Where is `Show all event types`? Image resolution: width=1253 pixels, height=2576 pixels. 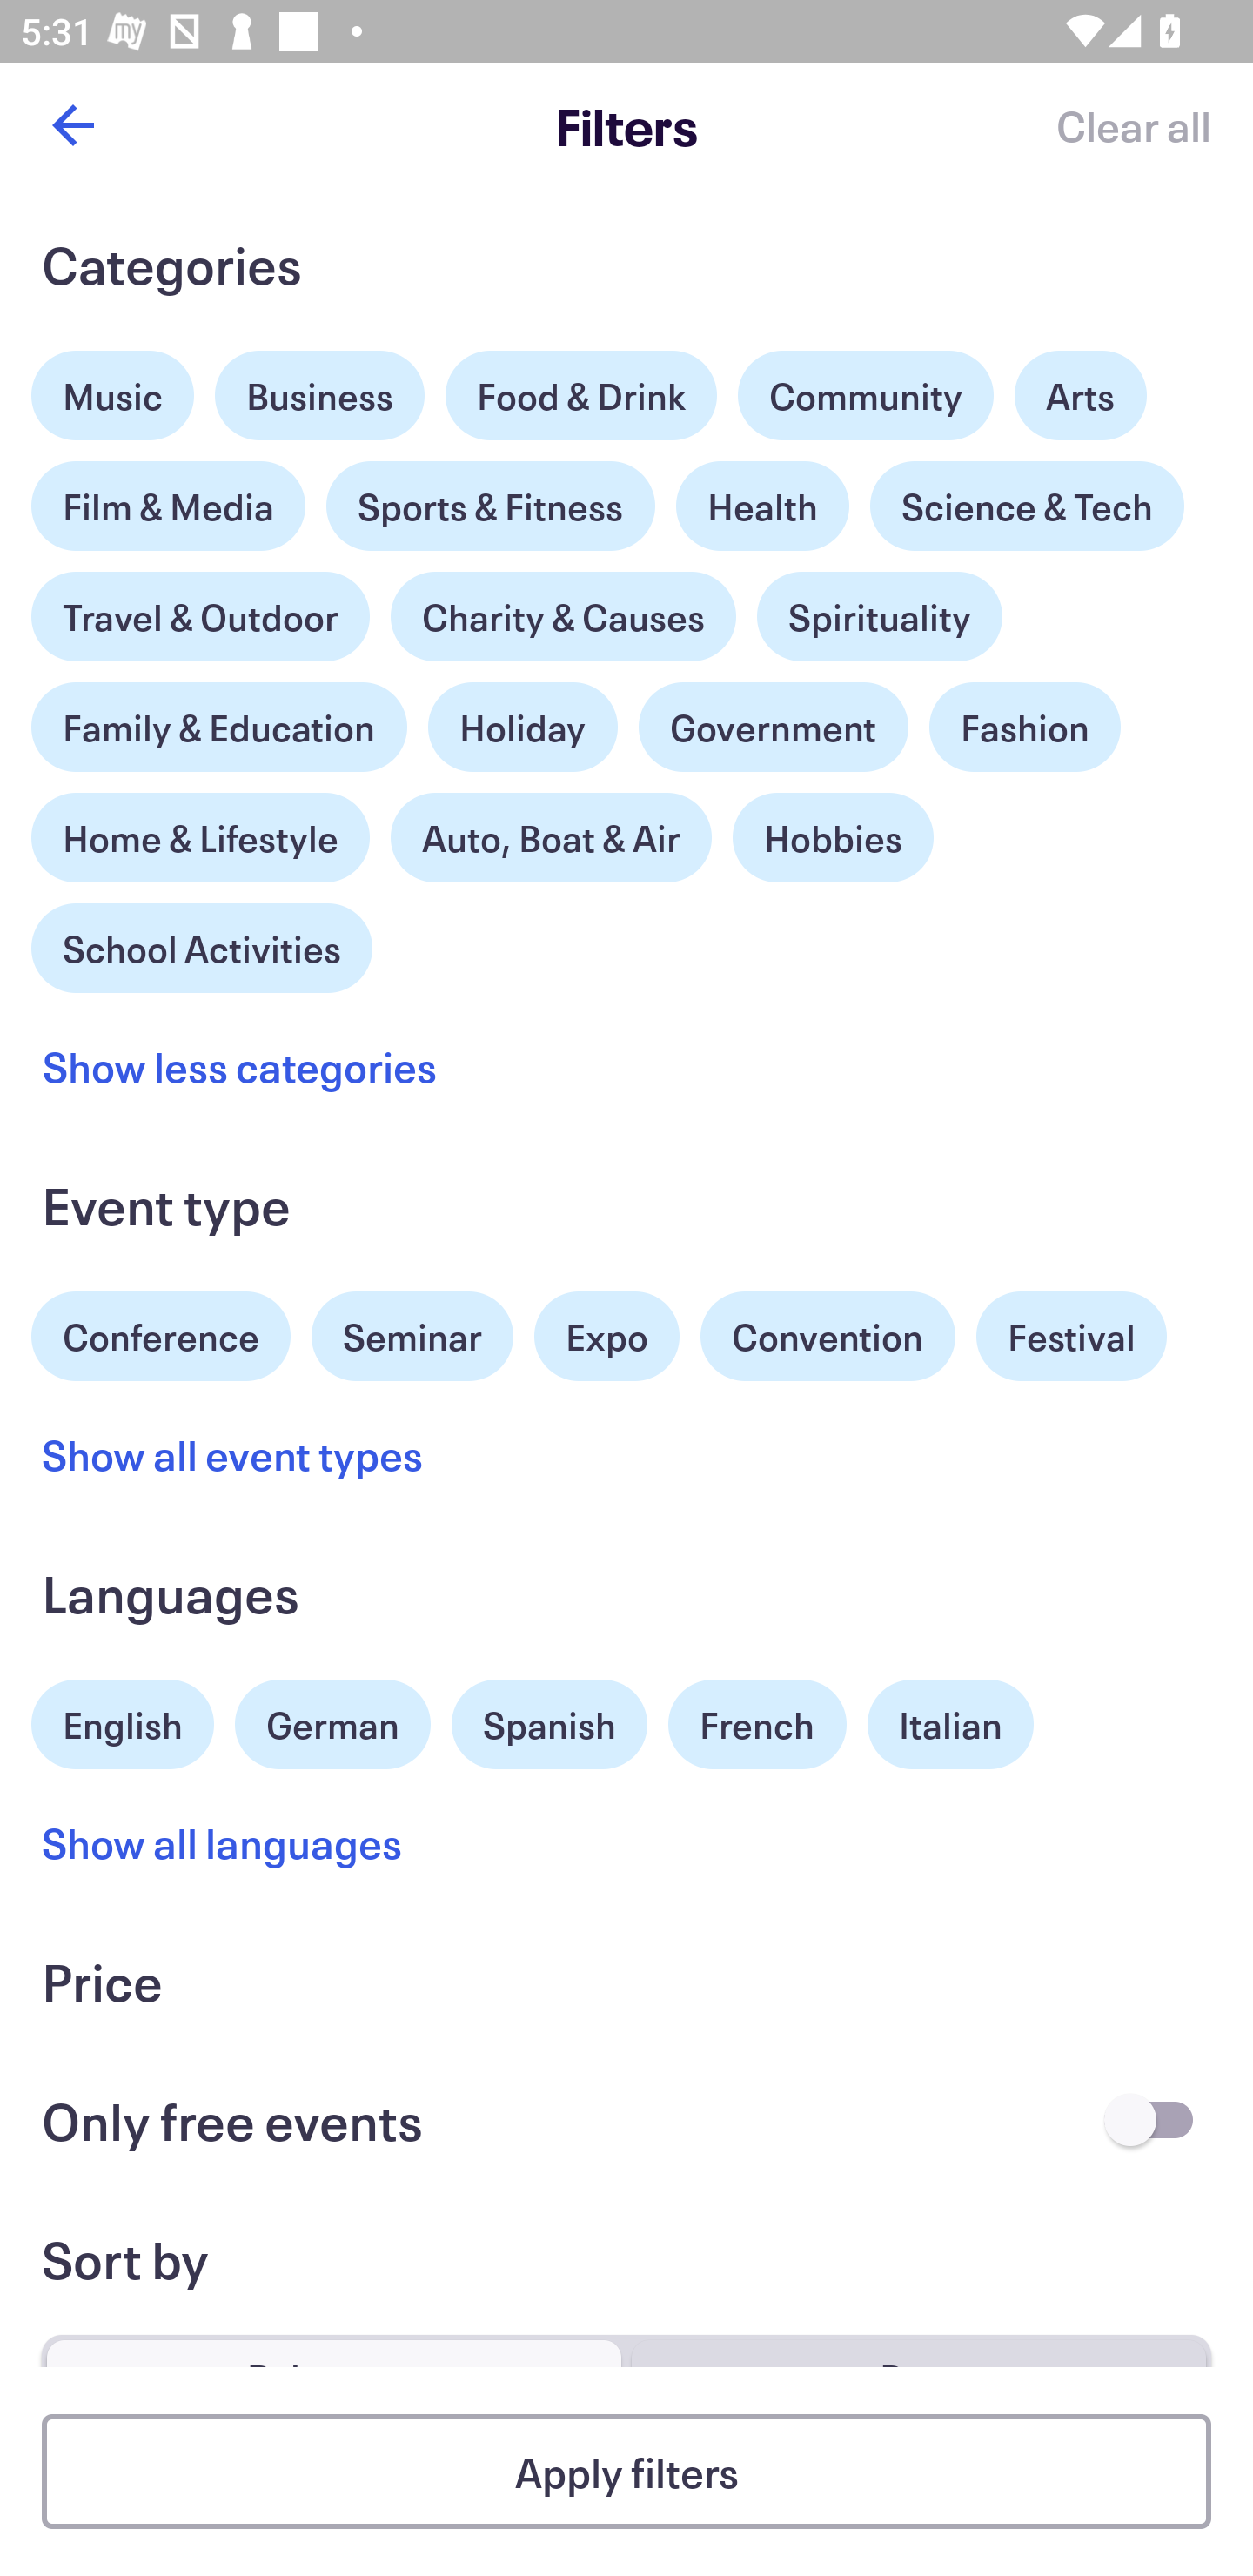 Show all event types is located at coordinates (233, 1453).